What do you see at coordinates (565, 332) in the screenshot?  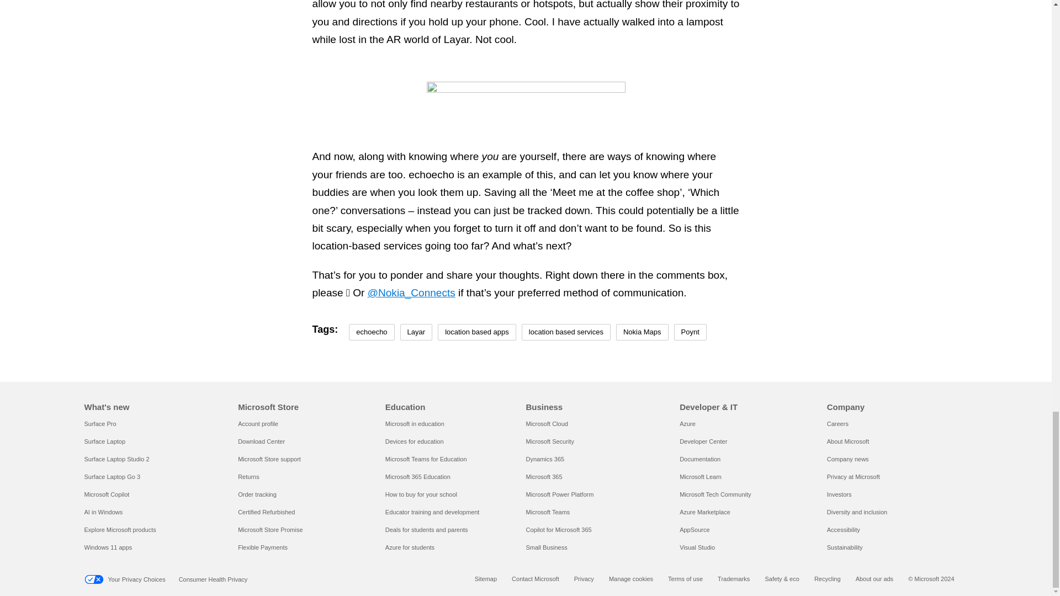 I see `location based services Tag` at bounding box center [565, 332].